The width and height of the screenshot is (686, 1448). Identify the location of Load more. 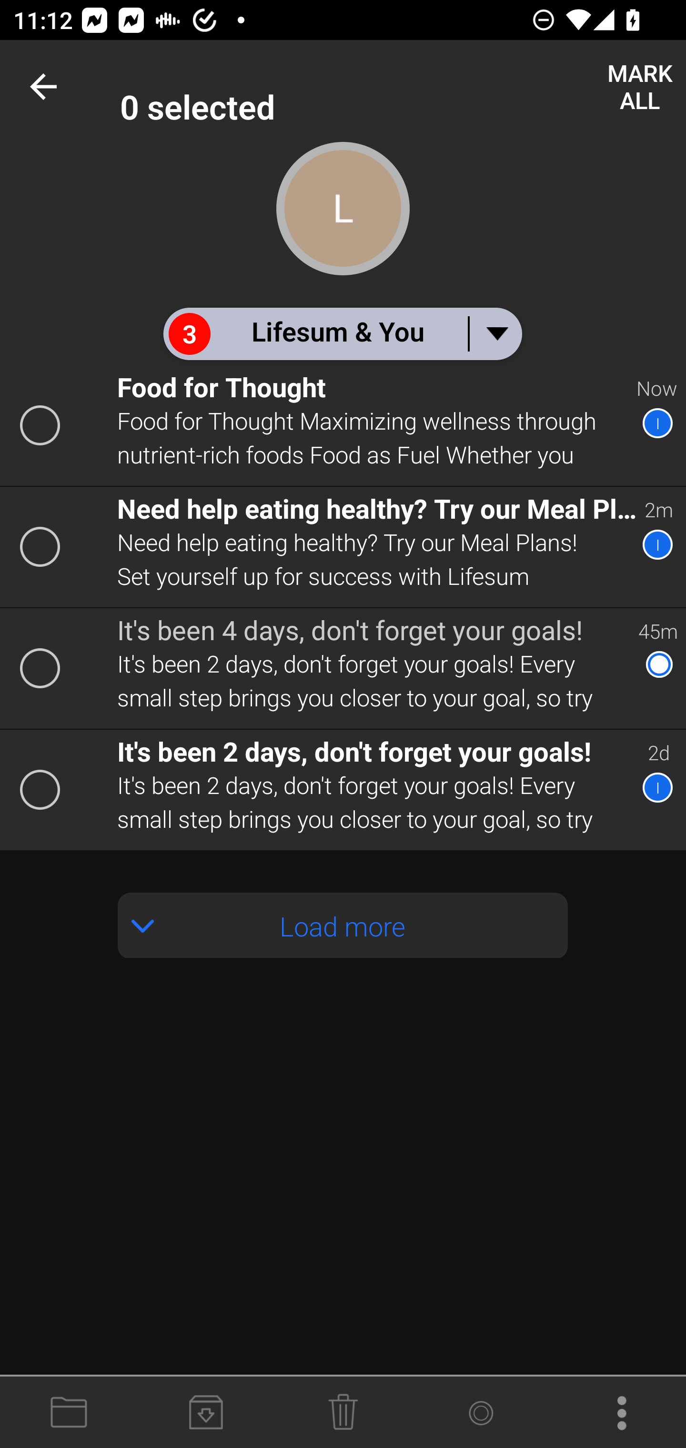
(343, 925).